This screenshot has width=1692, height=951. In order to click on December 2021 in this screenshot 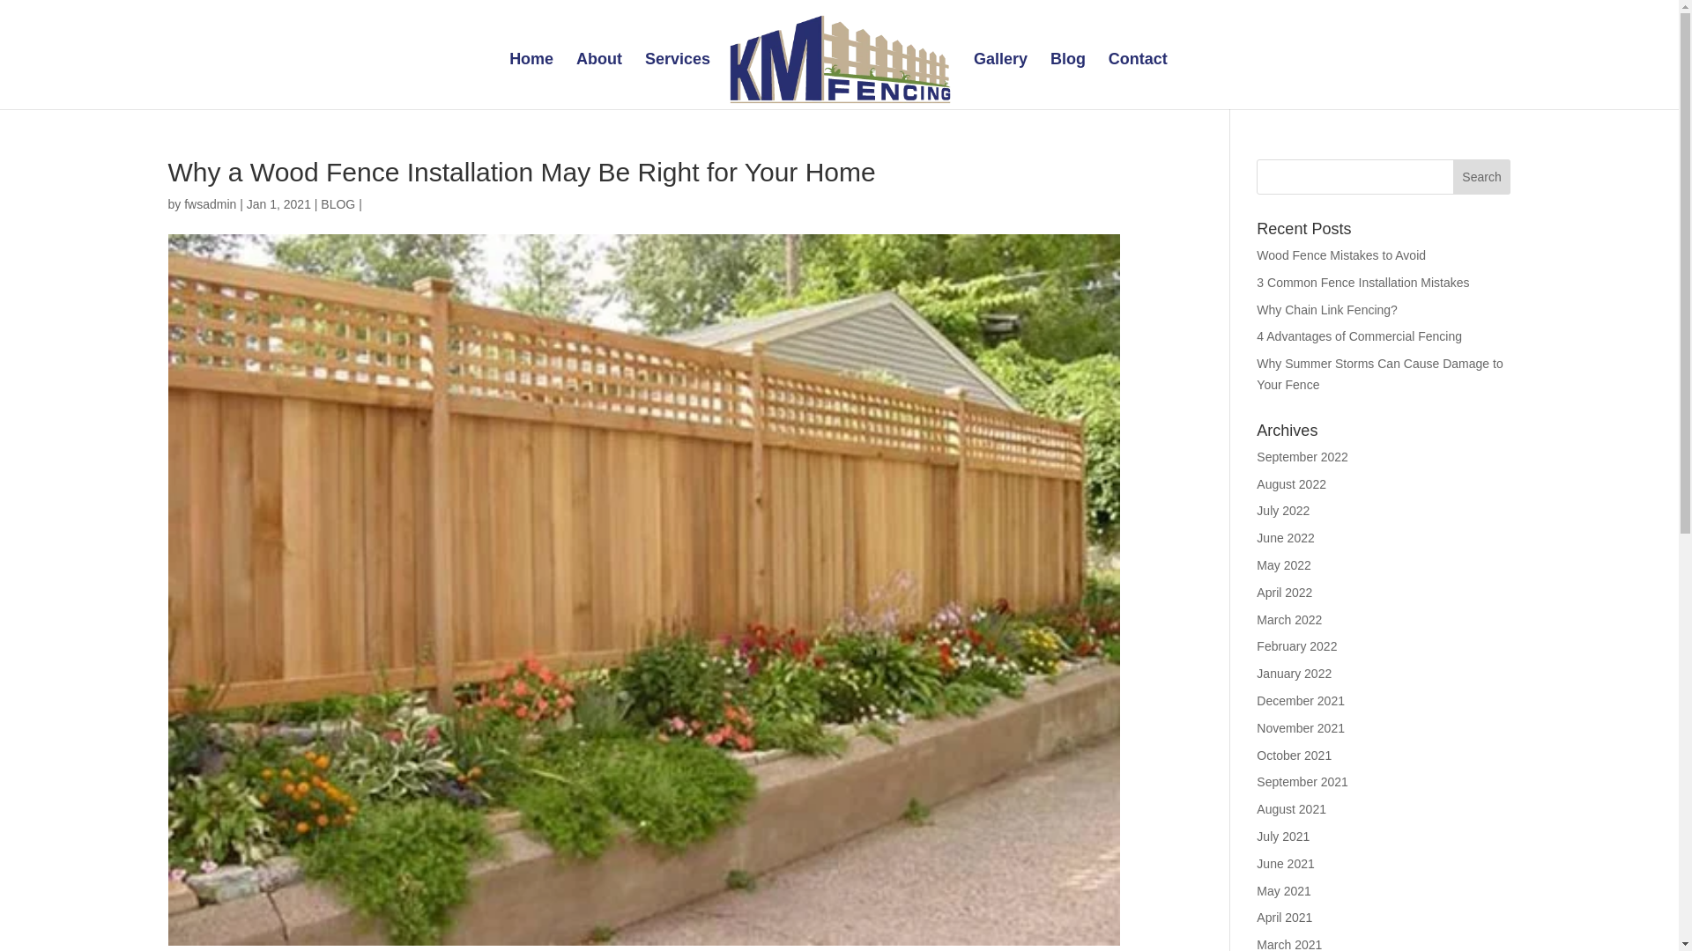, I will do `click(1301, 701)`.